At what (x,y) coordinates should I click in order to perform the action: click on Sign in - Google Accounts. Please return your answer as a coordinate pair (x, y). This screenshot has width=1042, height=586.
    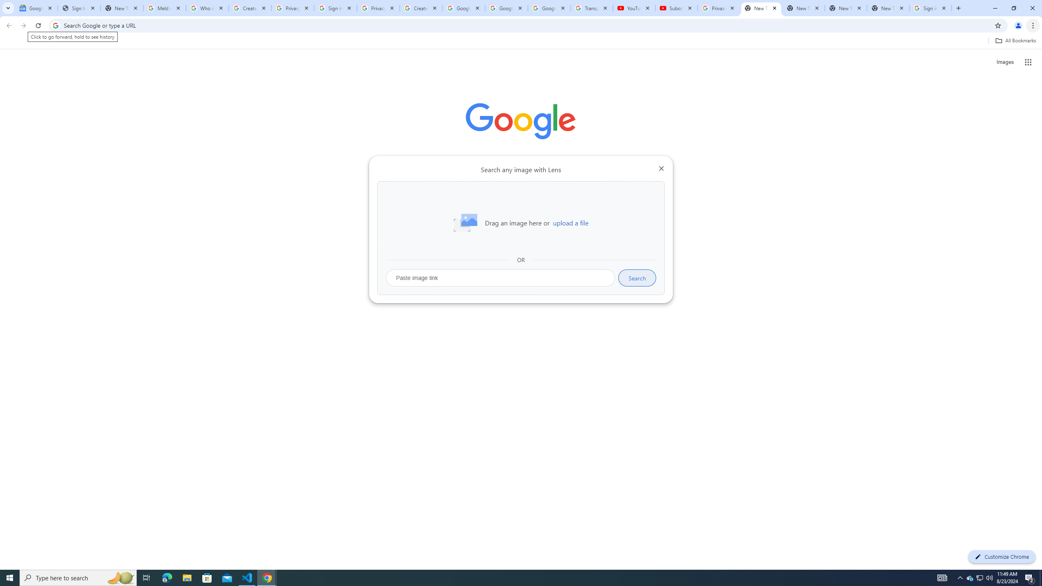
    Looking at the image, I should click on (930, 8).